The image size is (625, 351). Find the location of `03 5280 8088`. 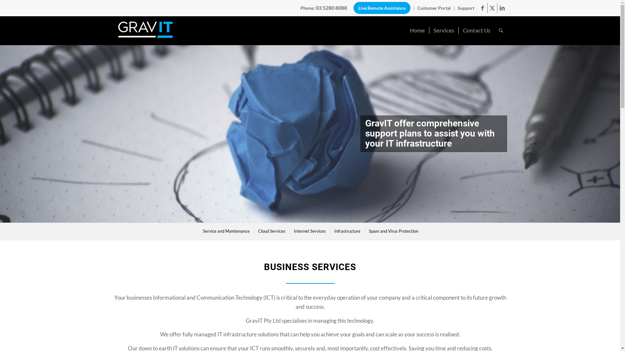

03 5280 8088 is located at coordinates (331, 8).